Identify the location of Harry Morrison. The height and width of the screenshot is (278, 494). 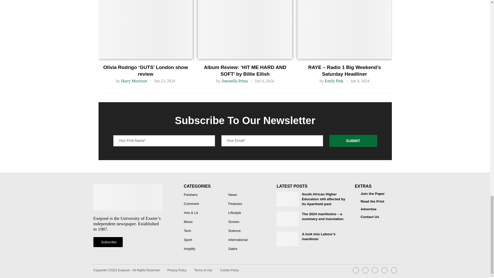
(134, 81).